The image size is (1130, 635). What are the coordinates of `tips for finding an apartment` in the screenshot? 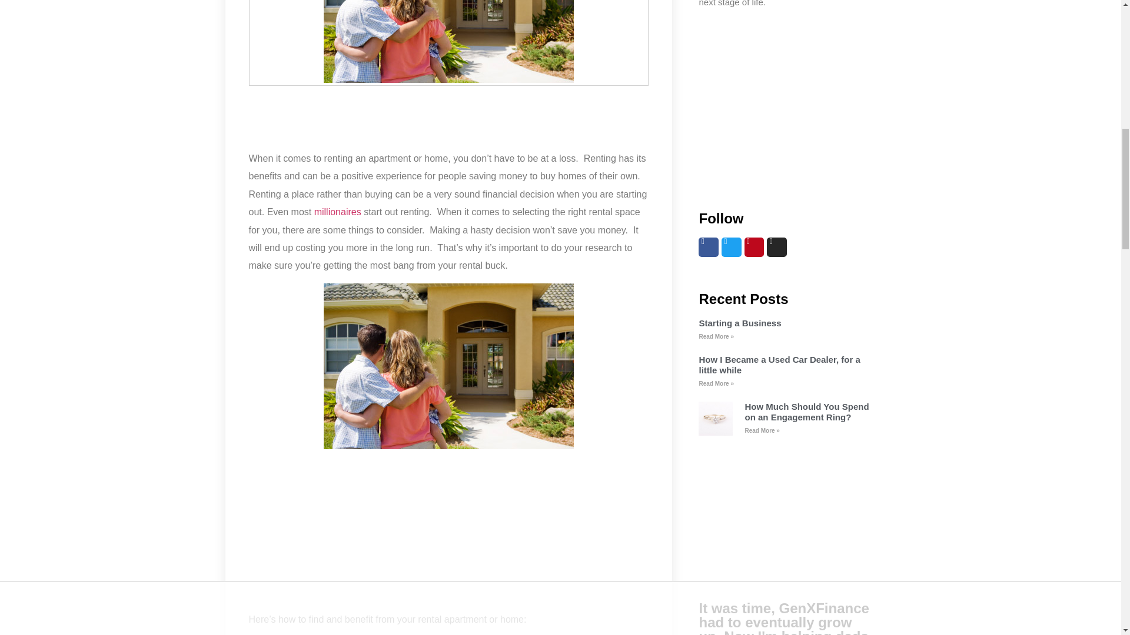 It's located at (448, 366).